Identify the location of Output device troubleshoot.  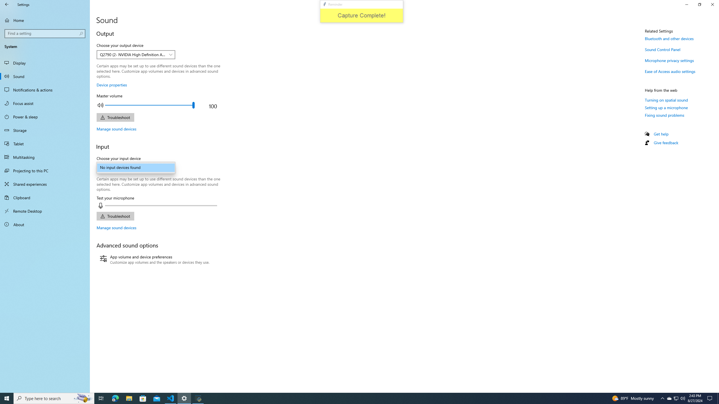
(115, 117).